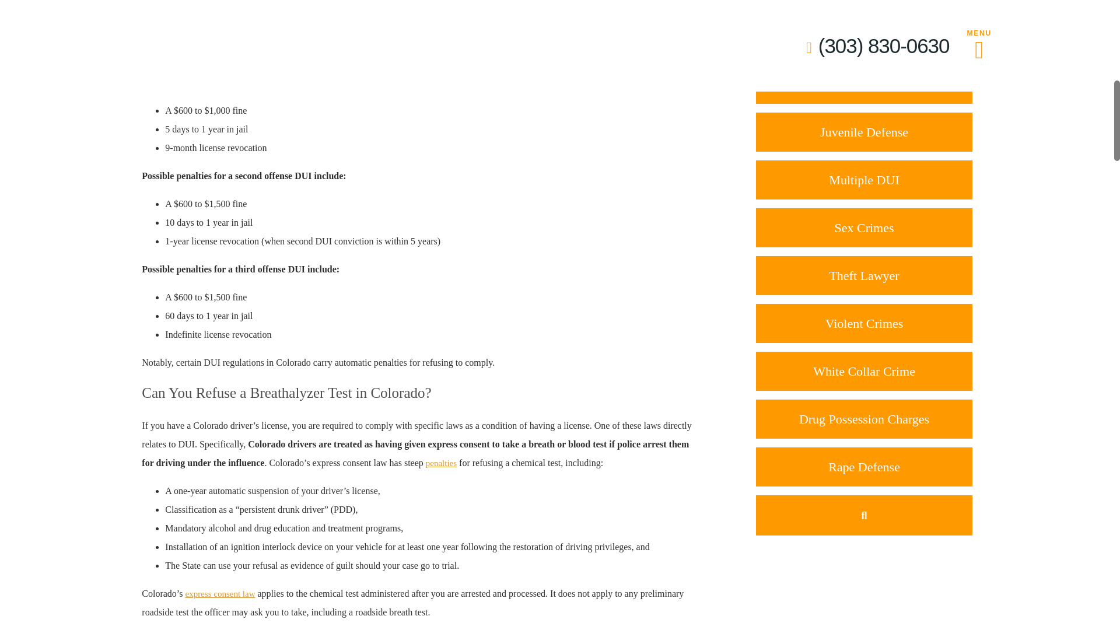 This screenshot has height=630, width=1120. What do you see at coordinates (201, 17) in the screenshot?
I see `Colorado DUI laws` at bounding box center [201, 17].